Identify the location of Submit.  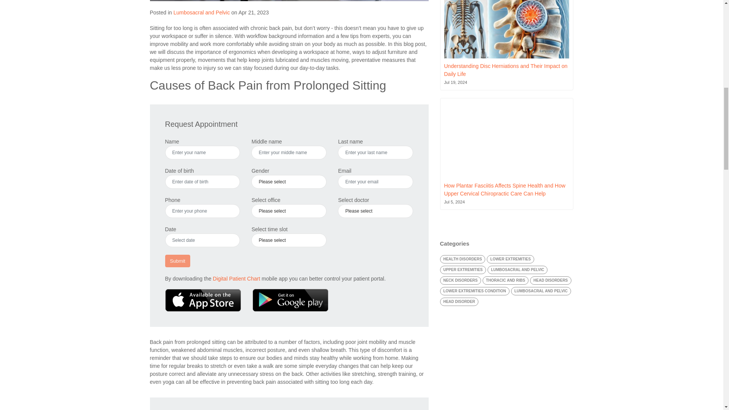
(177, 261).